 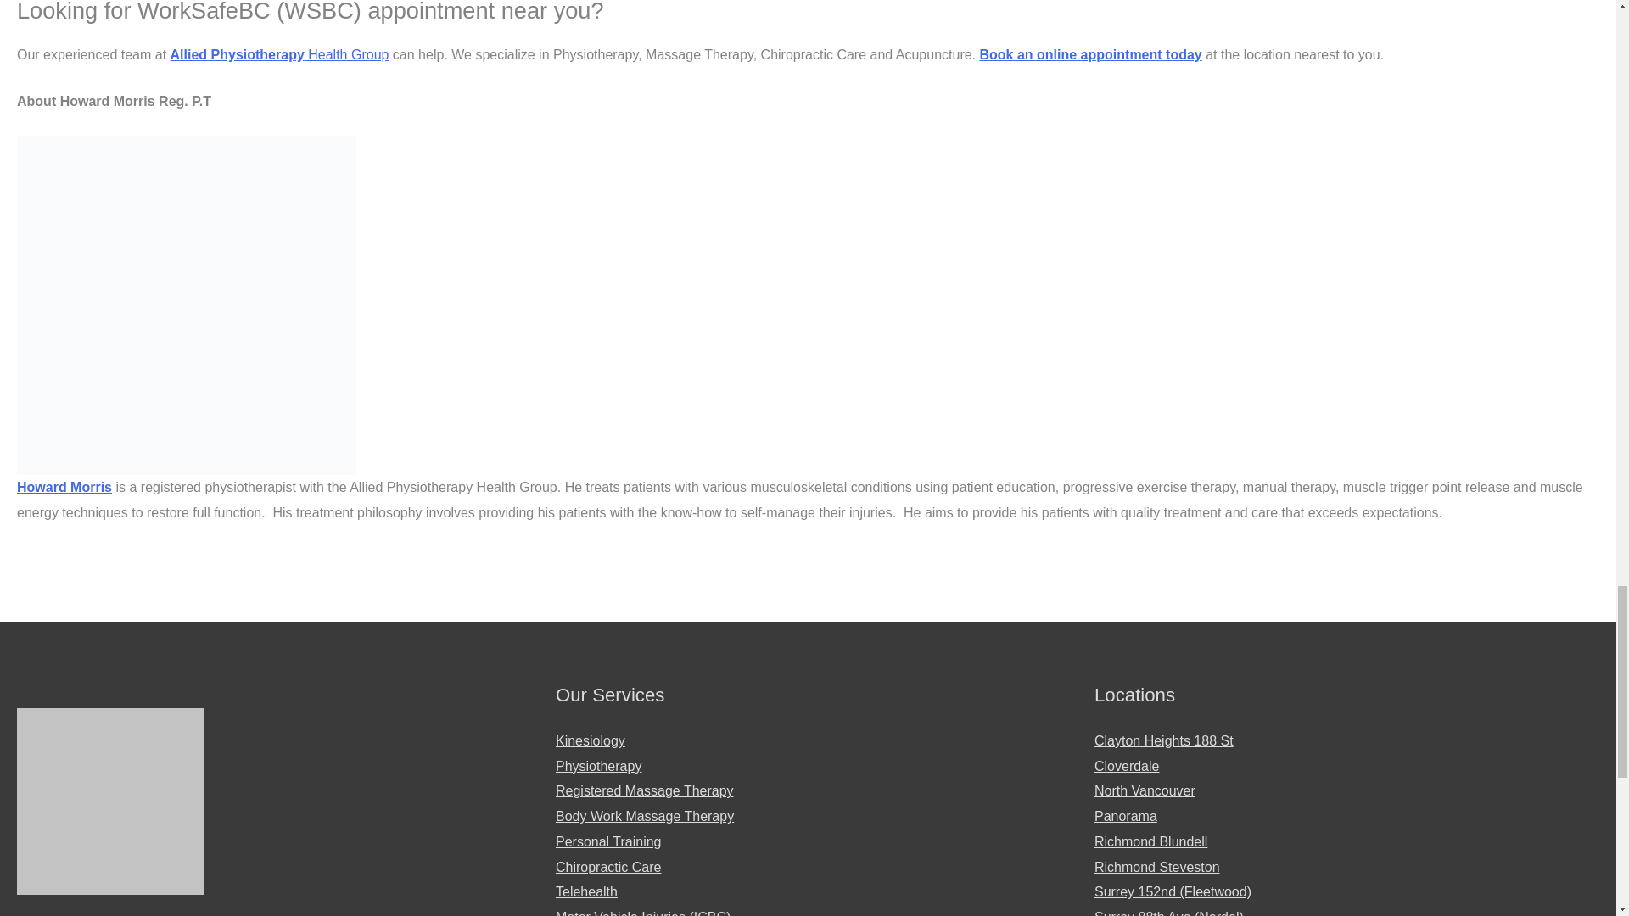 What do you see at coordinates (645, 816) in the screenshot?
I see `Body Work Massage Therapy` at bounding box center [645, 816].